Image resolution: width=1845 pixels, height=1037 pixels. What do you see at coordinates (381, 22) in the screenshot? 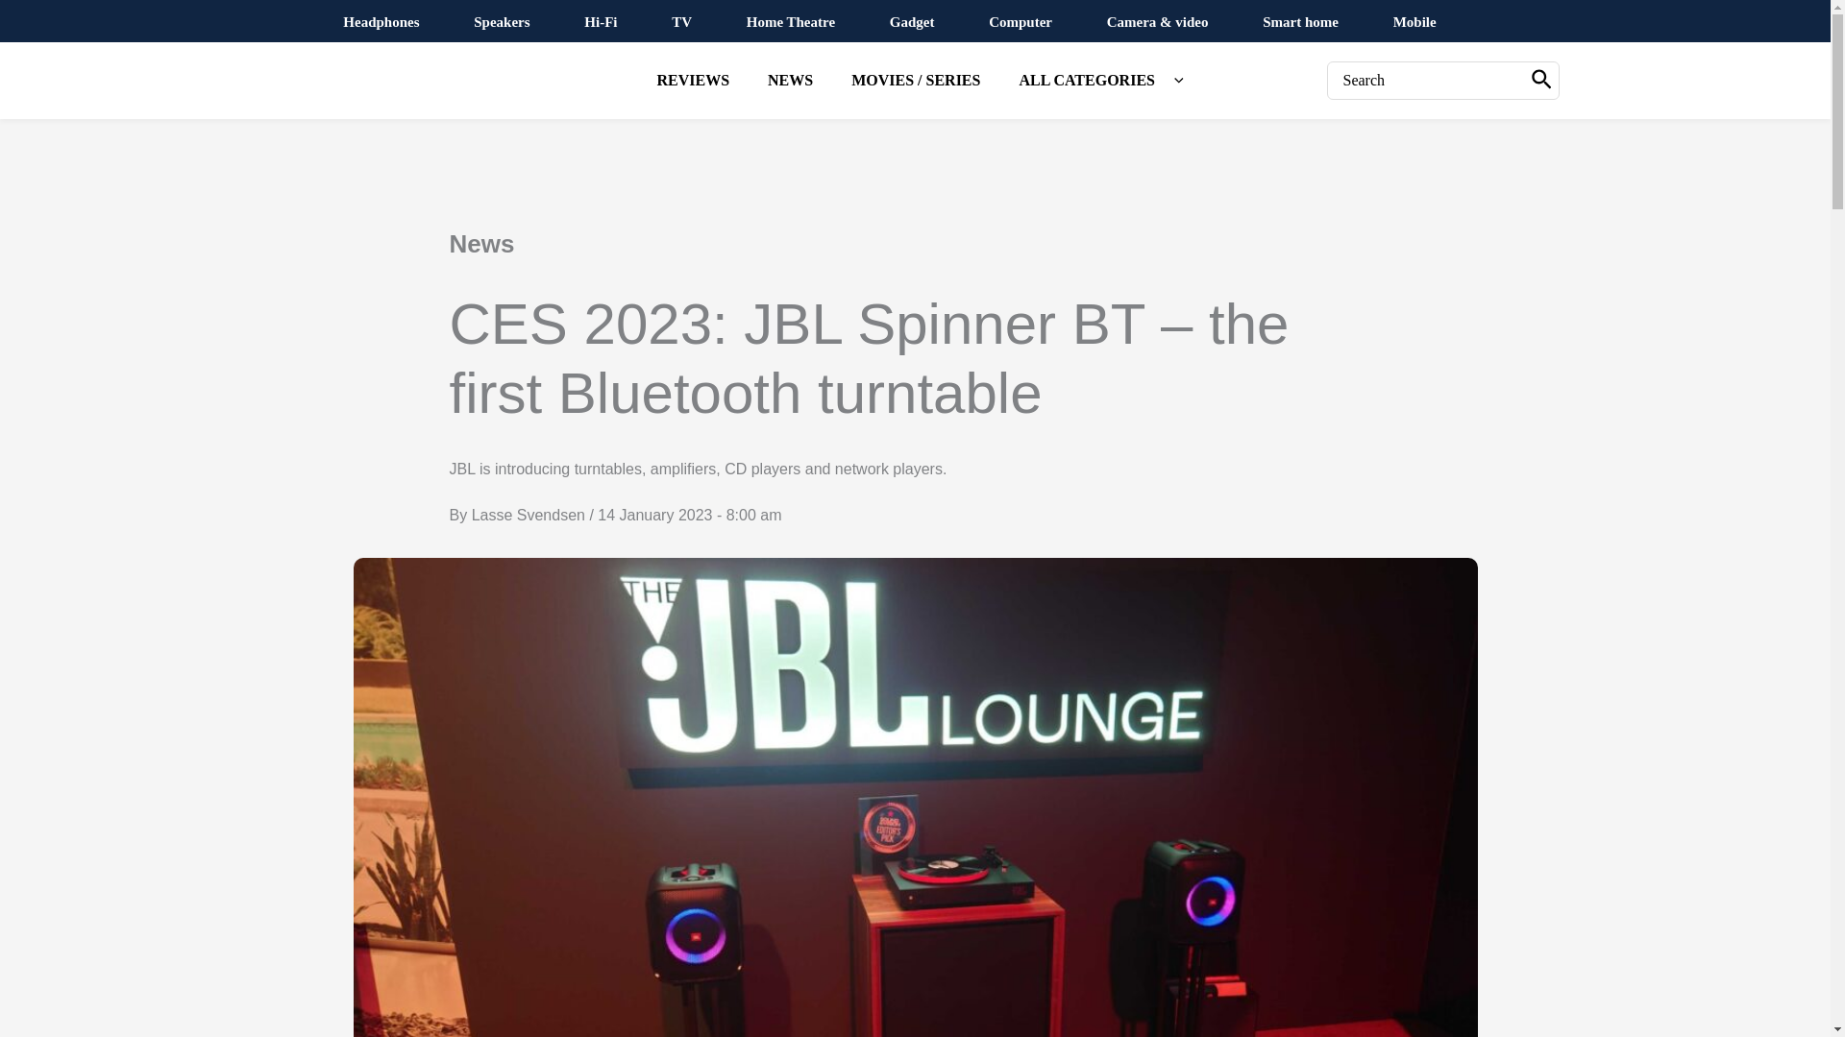
I see `Headphones` at bounding box center [381, 22].